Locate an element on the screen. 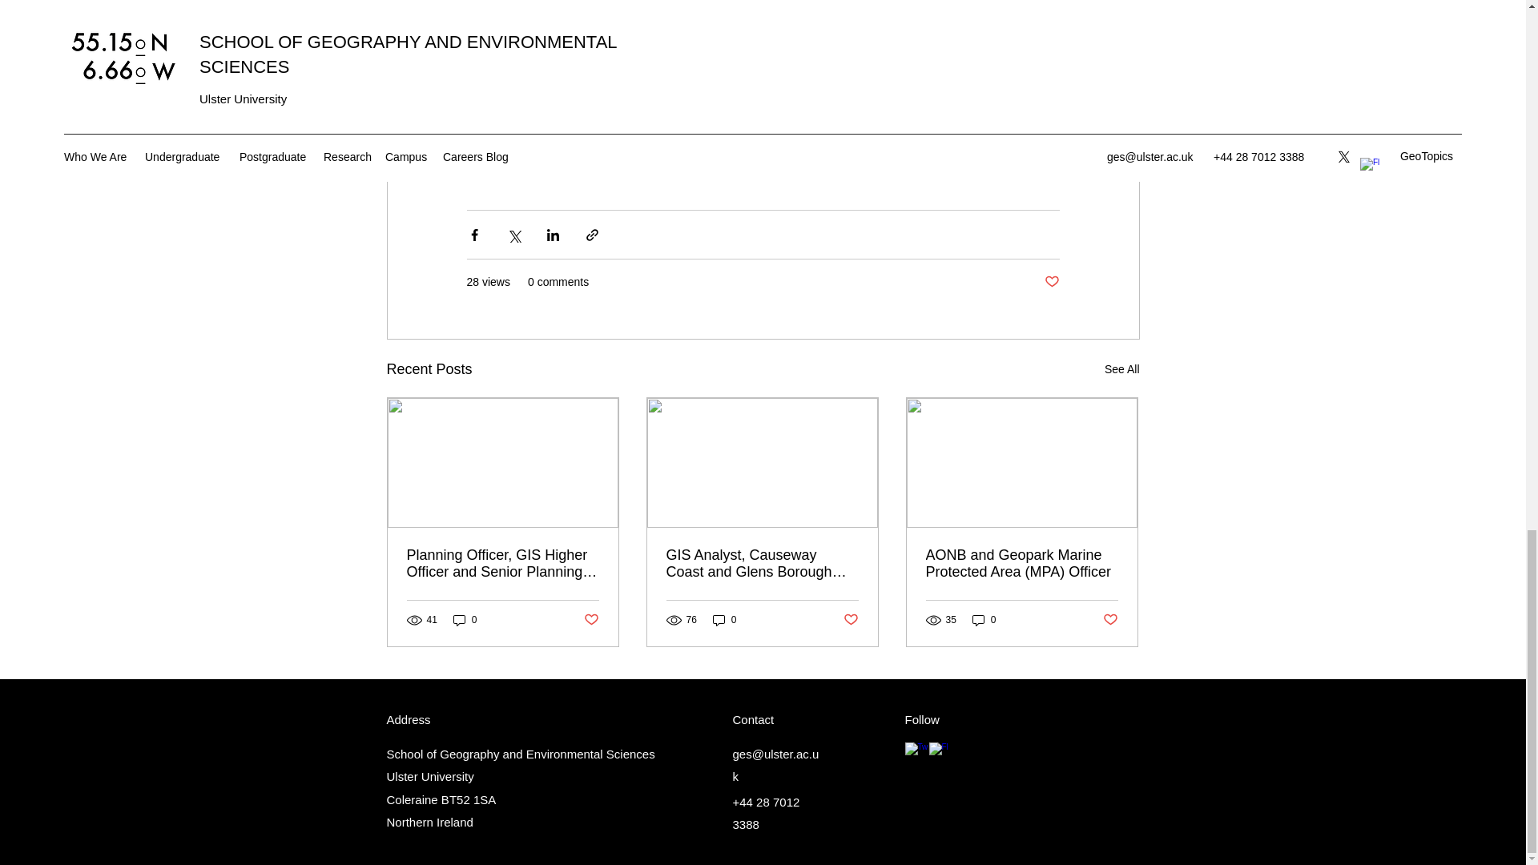 The height and width of the screenshot is (865, 1538). Post not marked as liked is located at coordinates (590, 620).